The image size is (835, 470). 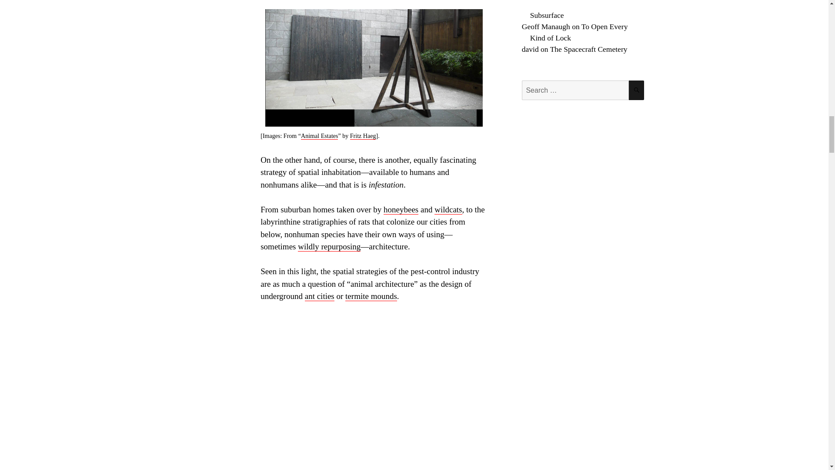 What do you see at coordinates (369, 393) in the screenshot?
I see `YouTube video player` at bounding box center [369, 393].